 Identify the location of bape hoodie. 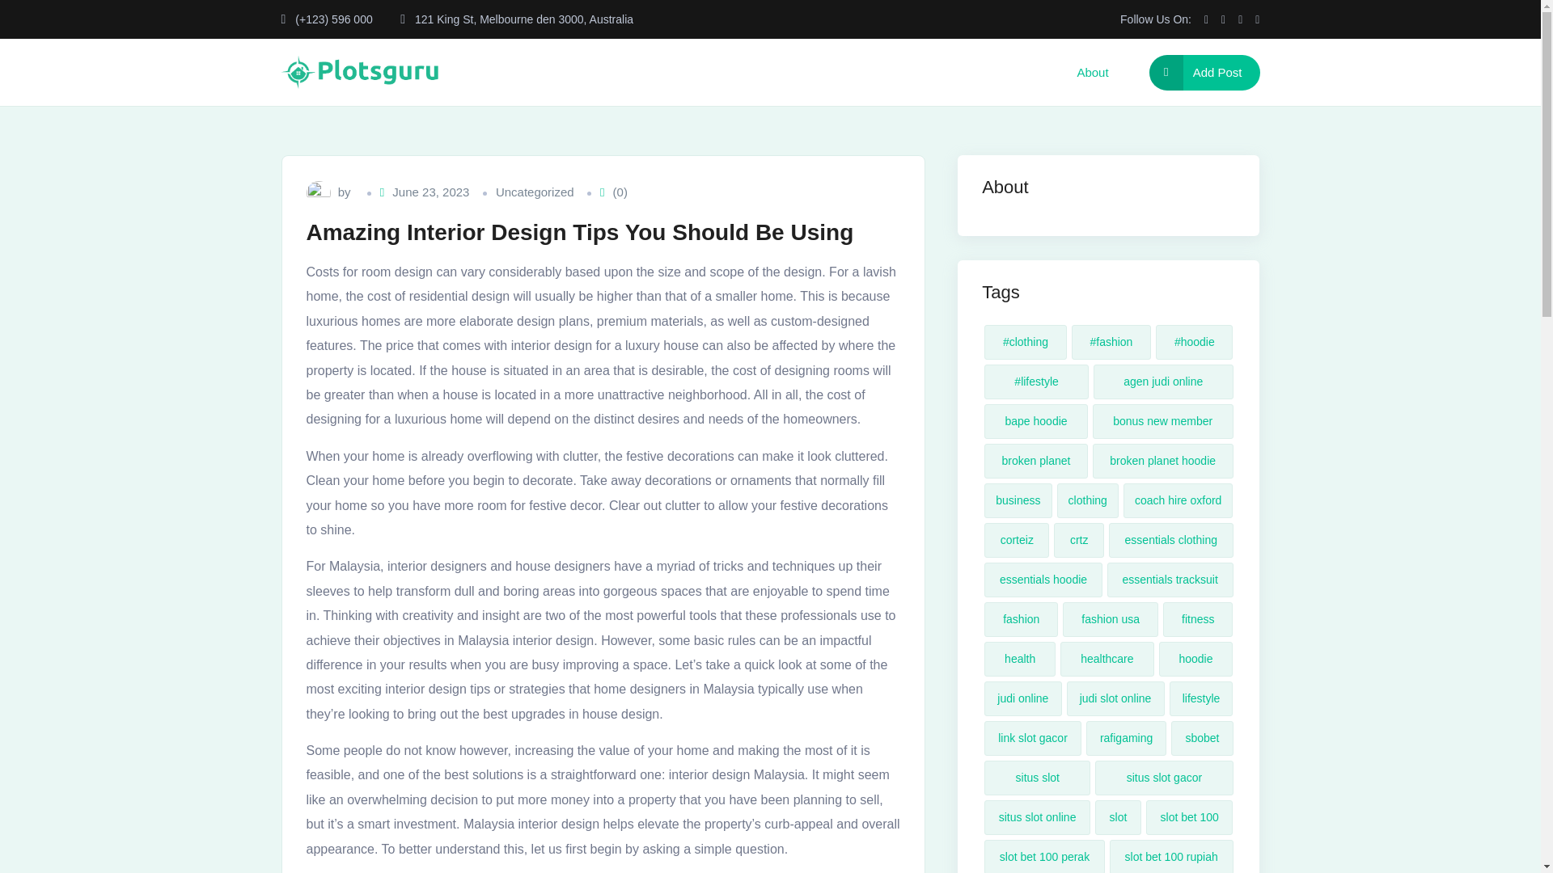
(1036, 422).